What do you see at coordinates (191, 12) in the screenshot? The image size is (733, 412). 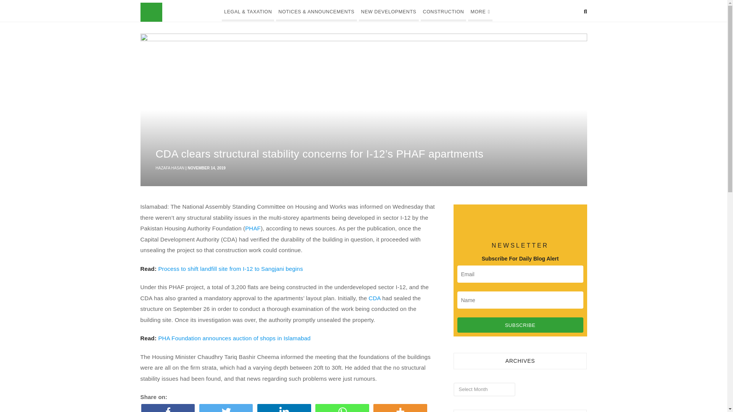 I see `NEWS` at bounding box center [191, 12].